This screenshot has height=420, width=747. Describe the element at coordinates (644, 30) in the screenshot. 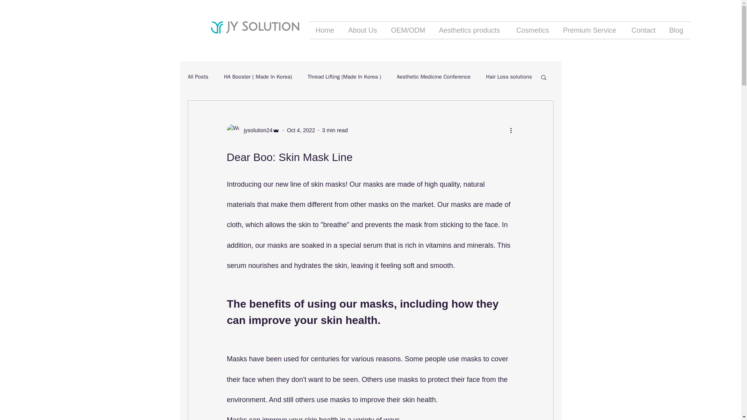

I see `Contact` at that location.